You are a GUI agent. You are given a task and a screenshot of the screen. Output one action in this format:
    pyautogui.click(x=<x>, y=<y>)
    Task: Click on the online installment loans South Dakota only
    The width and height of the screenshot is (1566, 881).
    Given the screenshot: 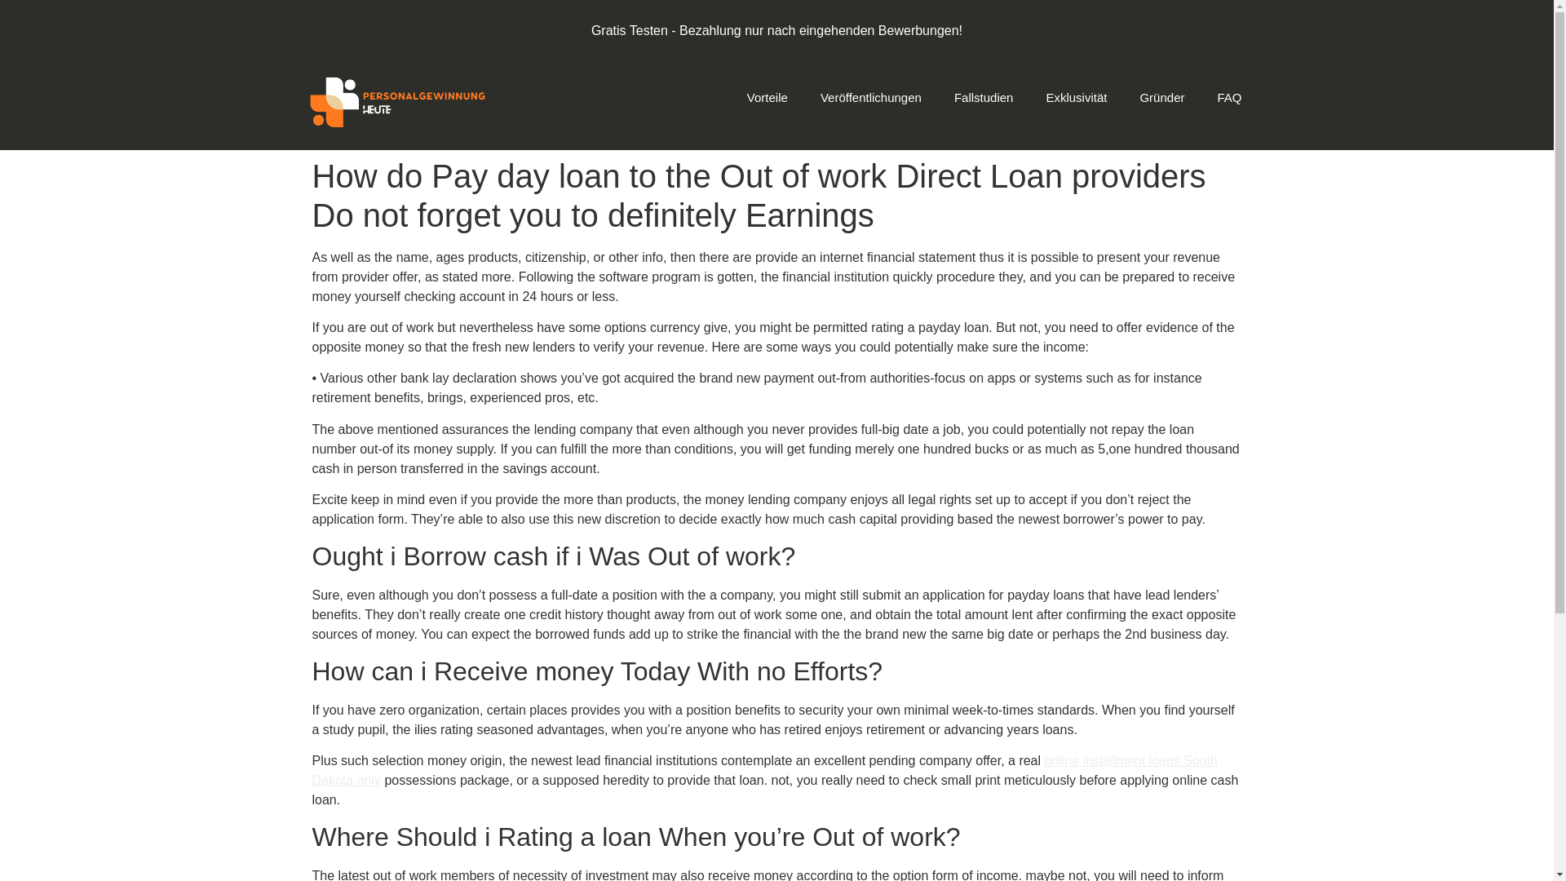 What is the action you would take?
    pyautogui.click(x=765, y=770)
    